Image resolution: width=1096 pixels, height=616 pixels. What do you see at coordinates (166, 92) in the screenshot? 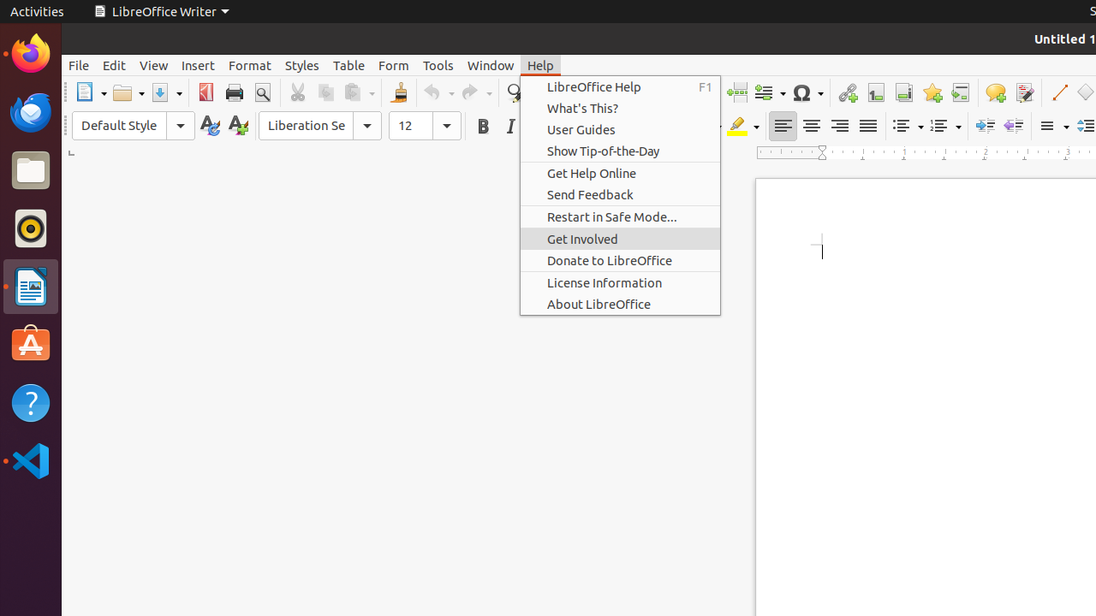
I see `Save` at bounding box center [166, 92].